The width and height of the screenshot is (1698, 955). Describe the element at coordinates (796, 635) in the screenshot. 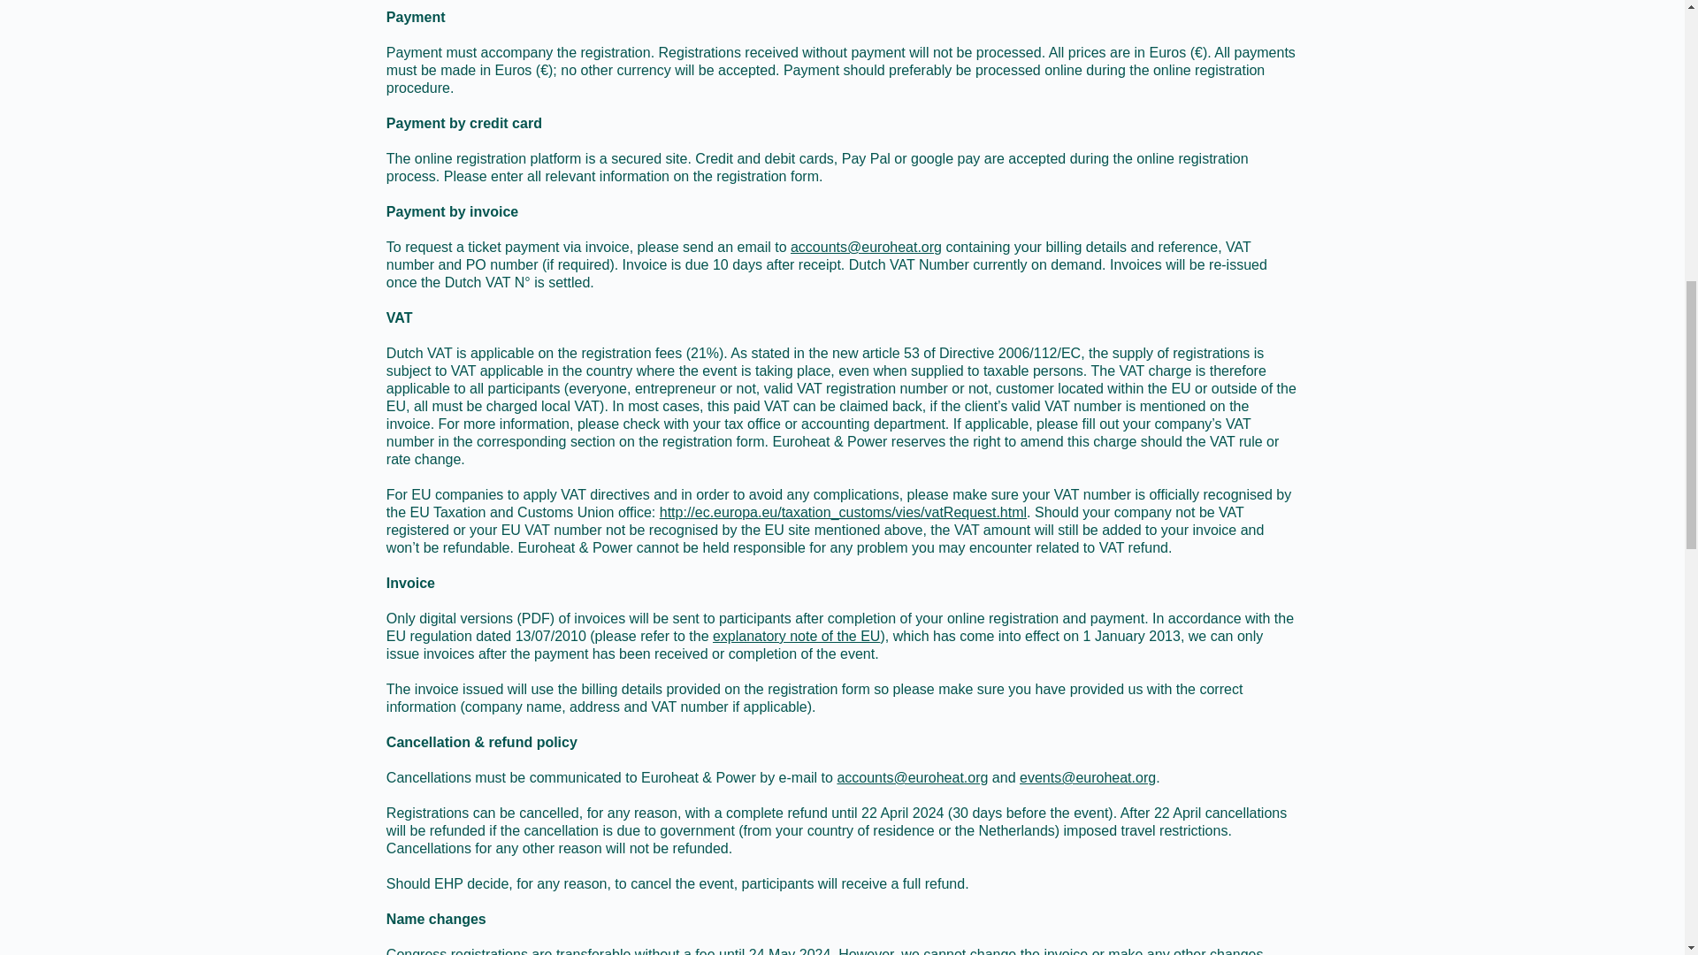

I see `explanatory note of the EU` at that location.